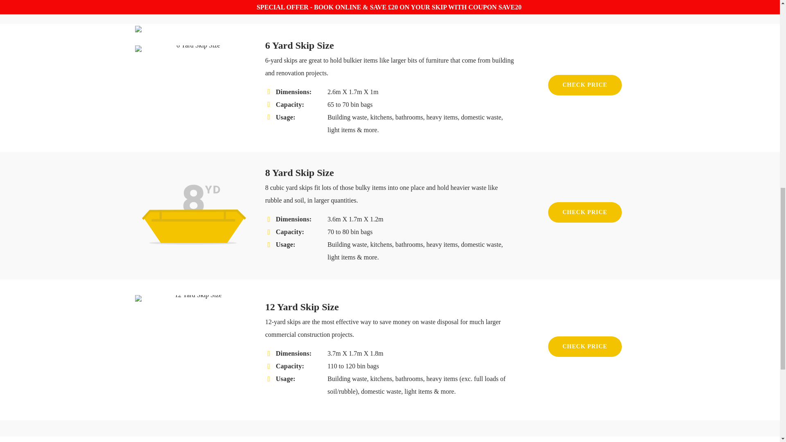 This screenshot has height=442, width=786. What do you see at coordinates (585, 212) in the screenshot?
I see `CHECK PRICE` at bounding box center [585, 212].